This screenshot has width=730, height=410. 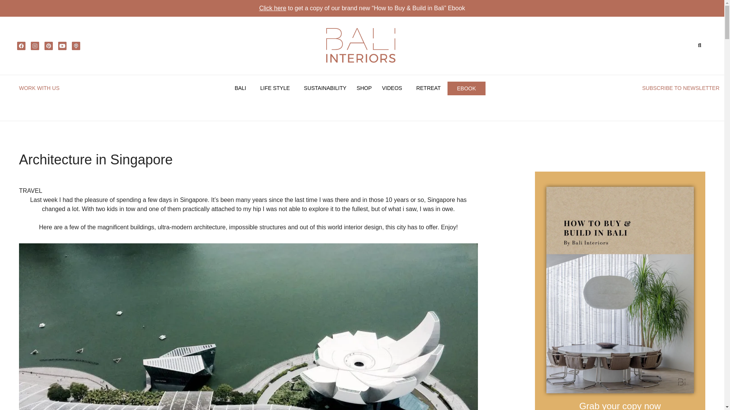 What do you see at coordinates (428, 88) in the screenshot?
I see `RETREAT` at bounding box center [428, 88].